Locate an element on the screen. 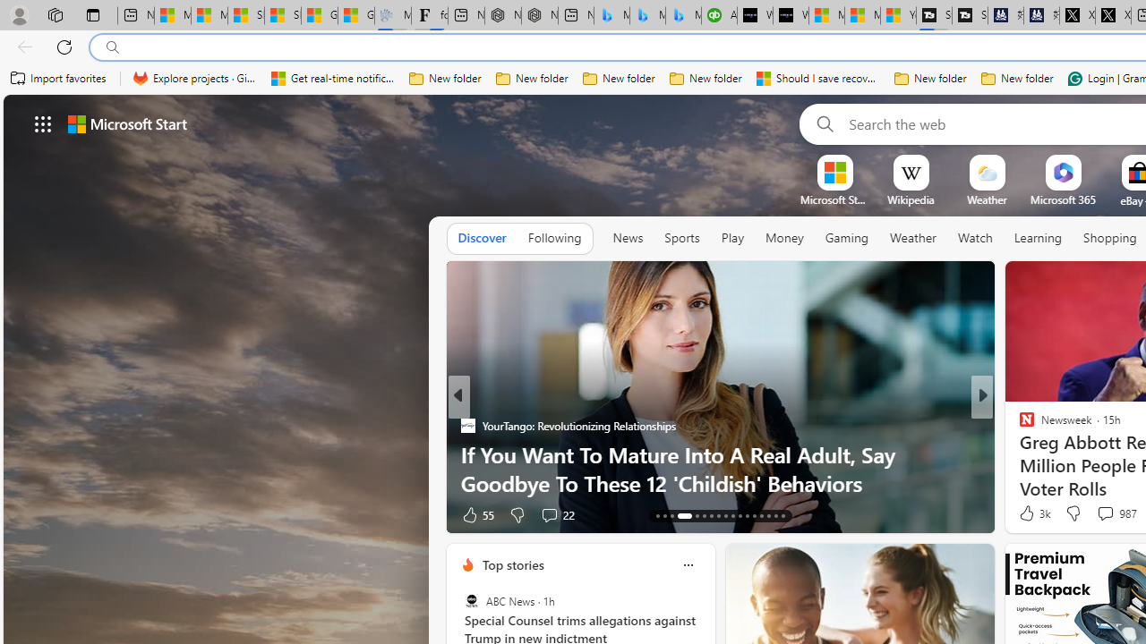  POLITICO is located at coordinates (1019, 426).